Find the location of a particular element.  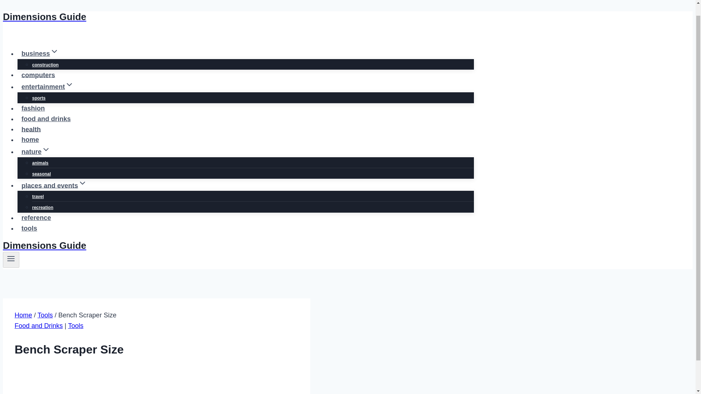

expand is located at coordinates (83, 183).